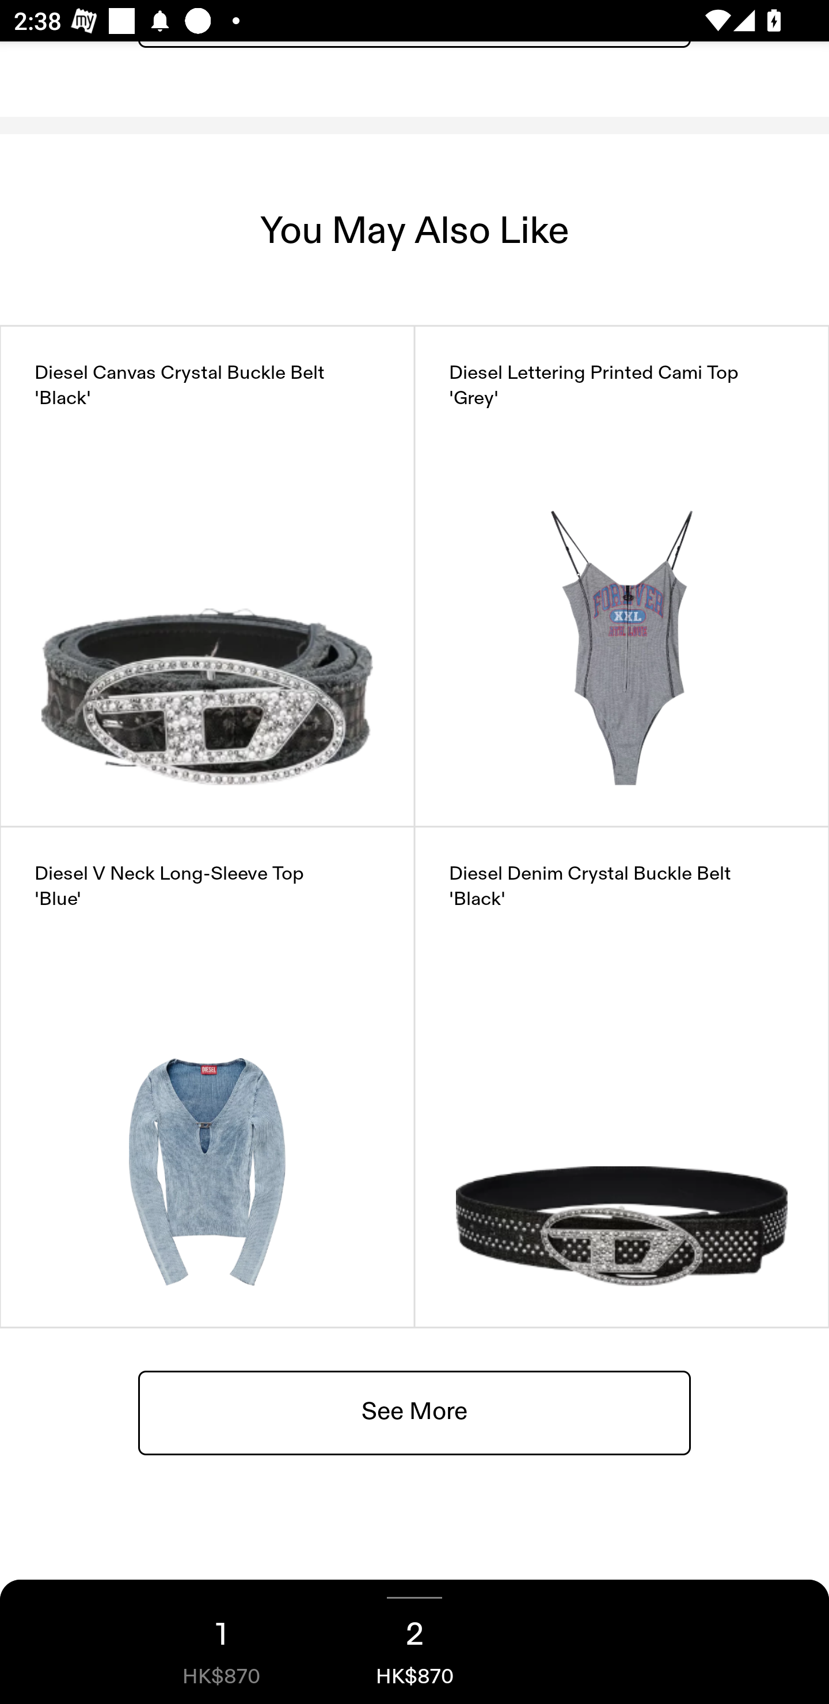  I want to click on Diesel Denim Crystal Buckle Belt 'Black', so click(622, 1077).